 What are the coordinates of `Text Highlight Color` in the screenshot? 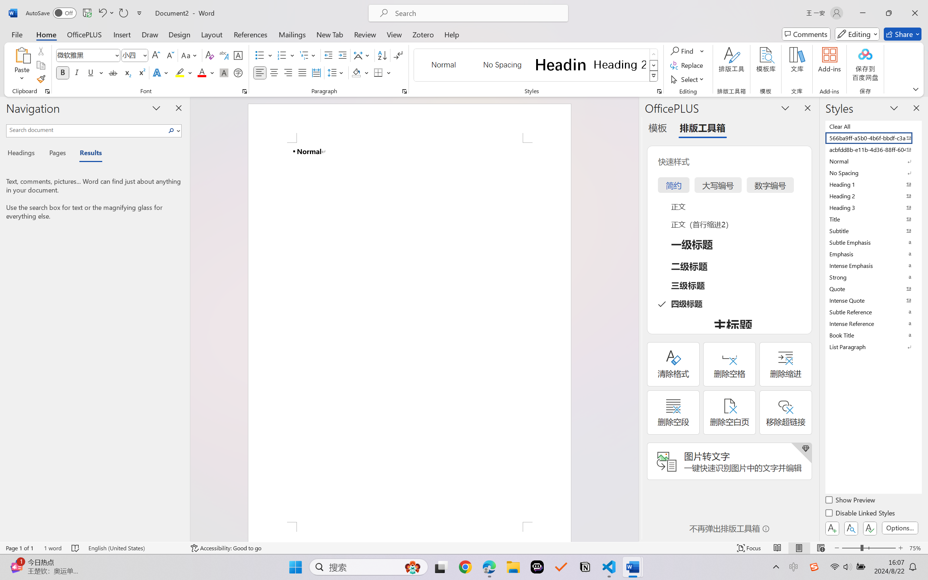 It's located at (183, 72).